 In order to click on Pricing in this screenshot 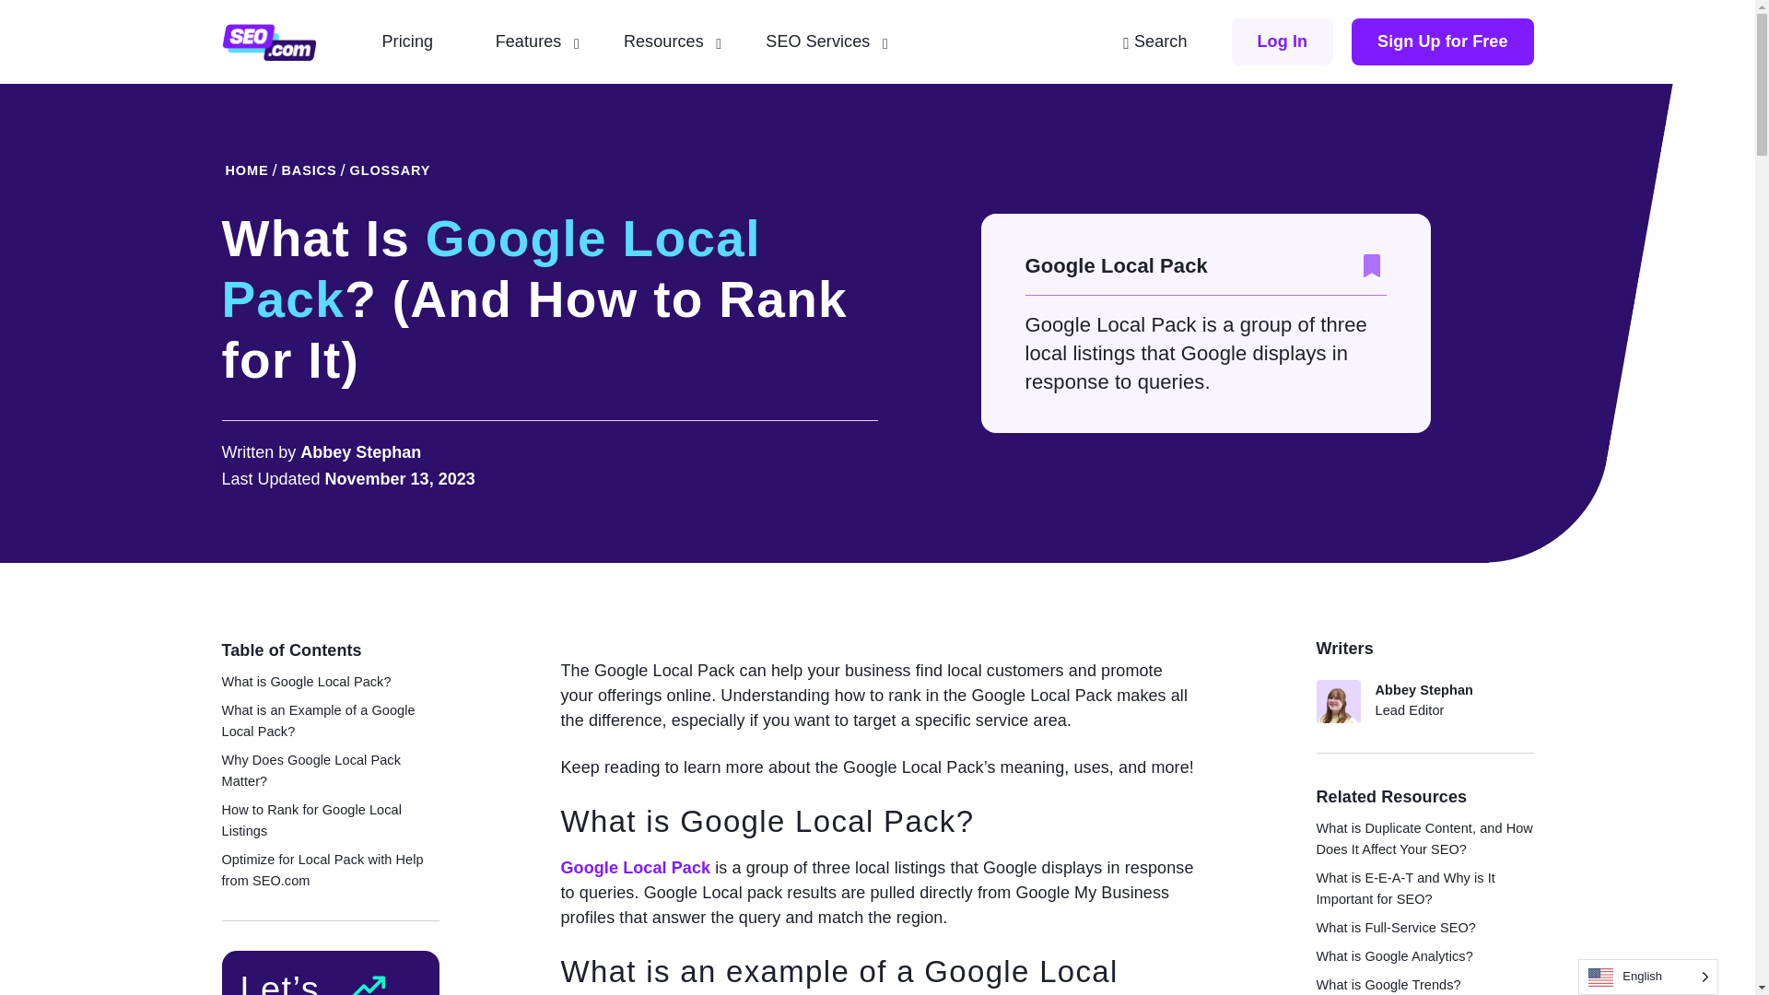, I will do `click(415, 41)`.